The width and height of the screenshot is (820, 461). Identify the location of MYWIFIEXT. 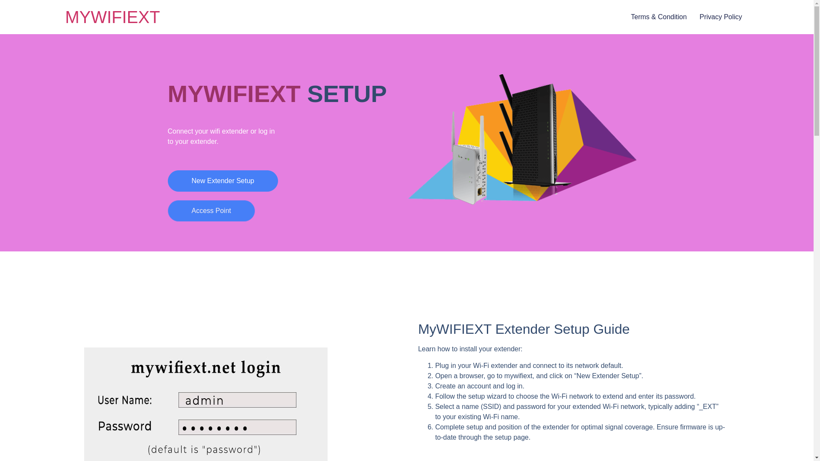
(112, 17).